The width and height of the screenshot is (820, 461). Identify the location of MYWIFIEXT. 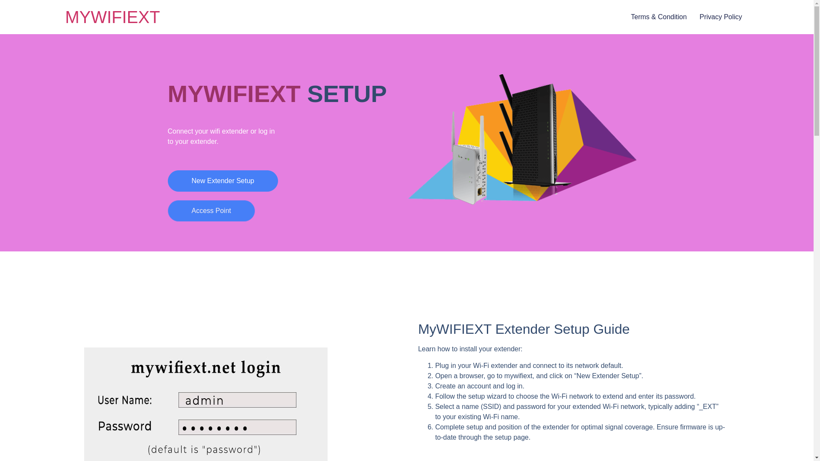
(112, 17).